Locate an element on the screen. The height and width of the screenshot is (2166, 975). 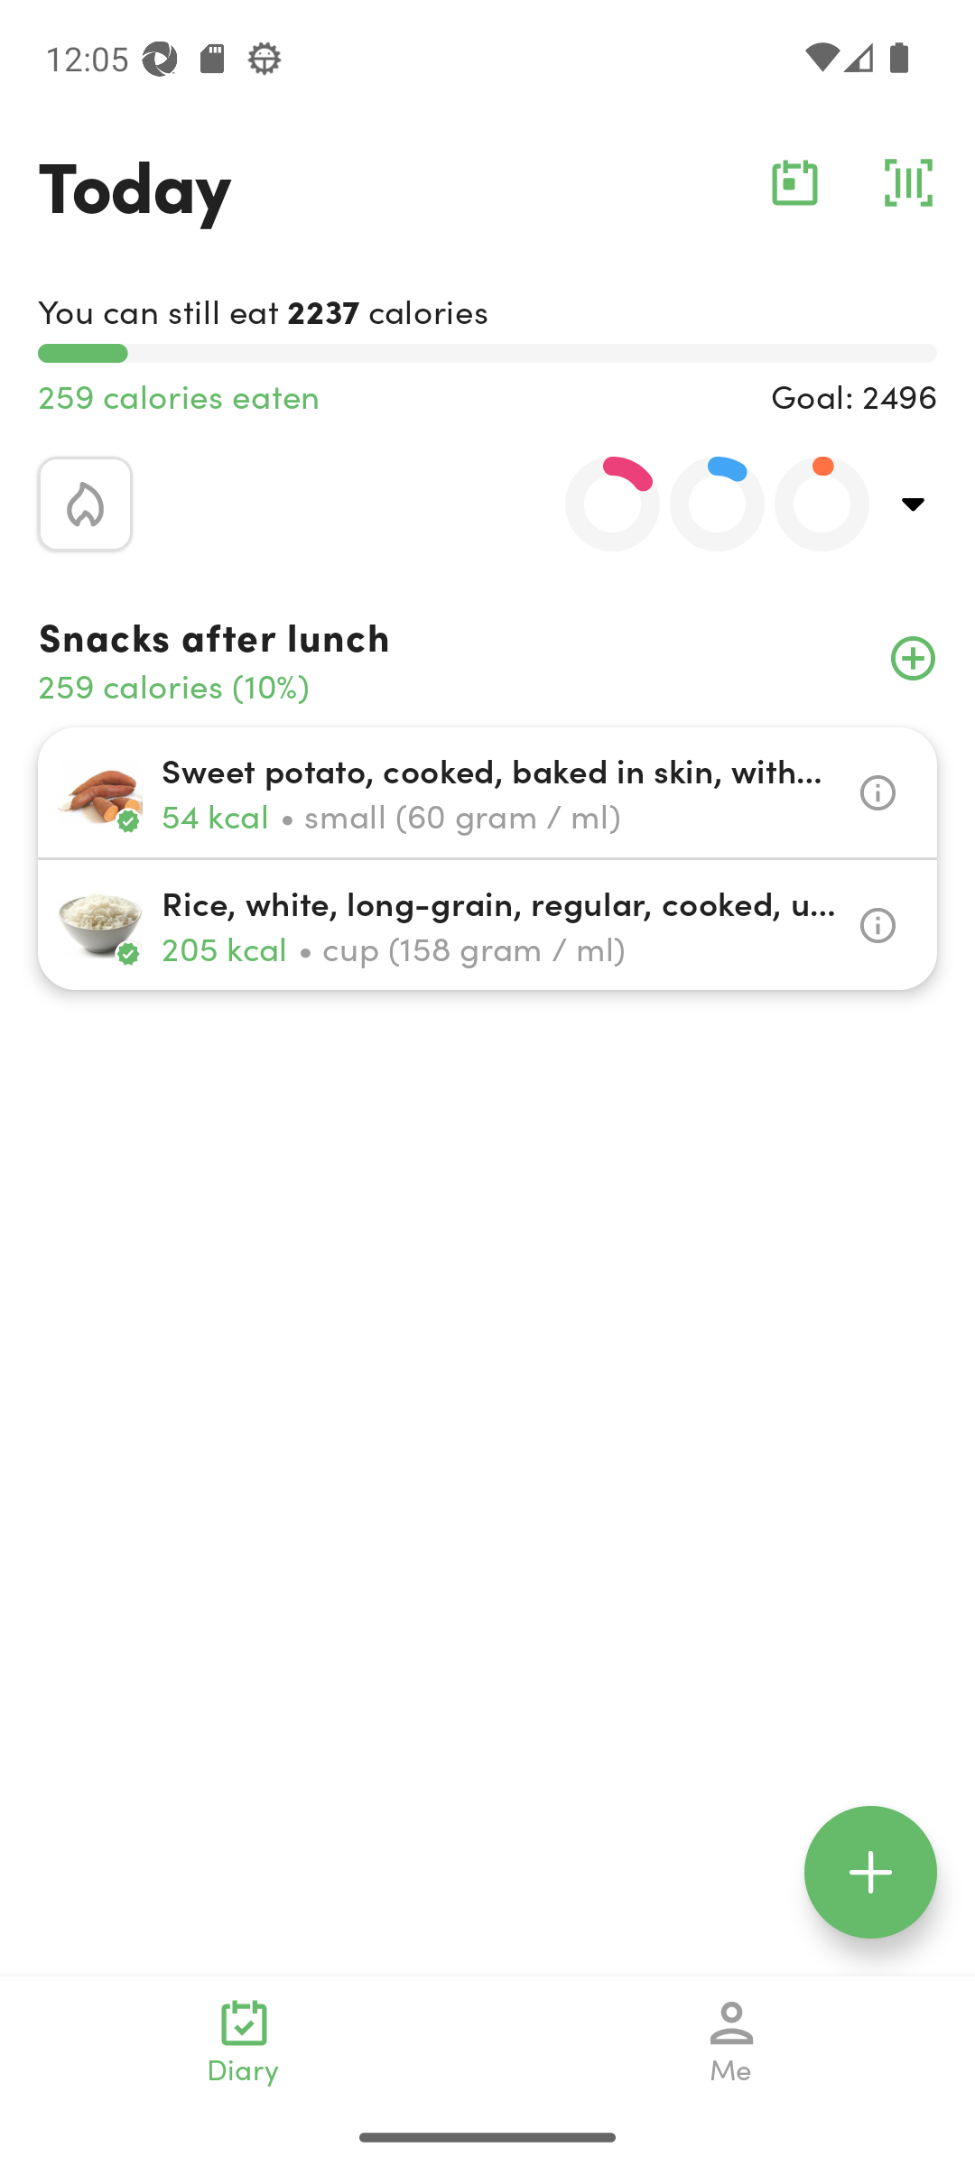
floating_action_icon is located at coordinates (870, 1872).